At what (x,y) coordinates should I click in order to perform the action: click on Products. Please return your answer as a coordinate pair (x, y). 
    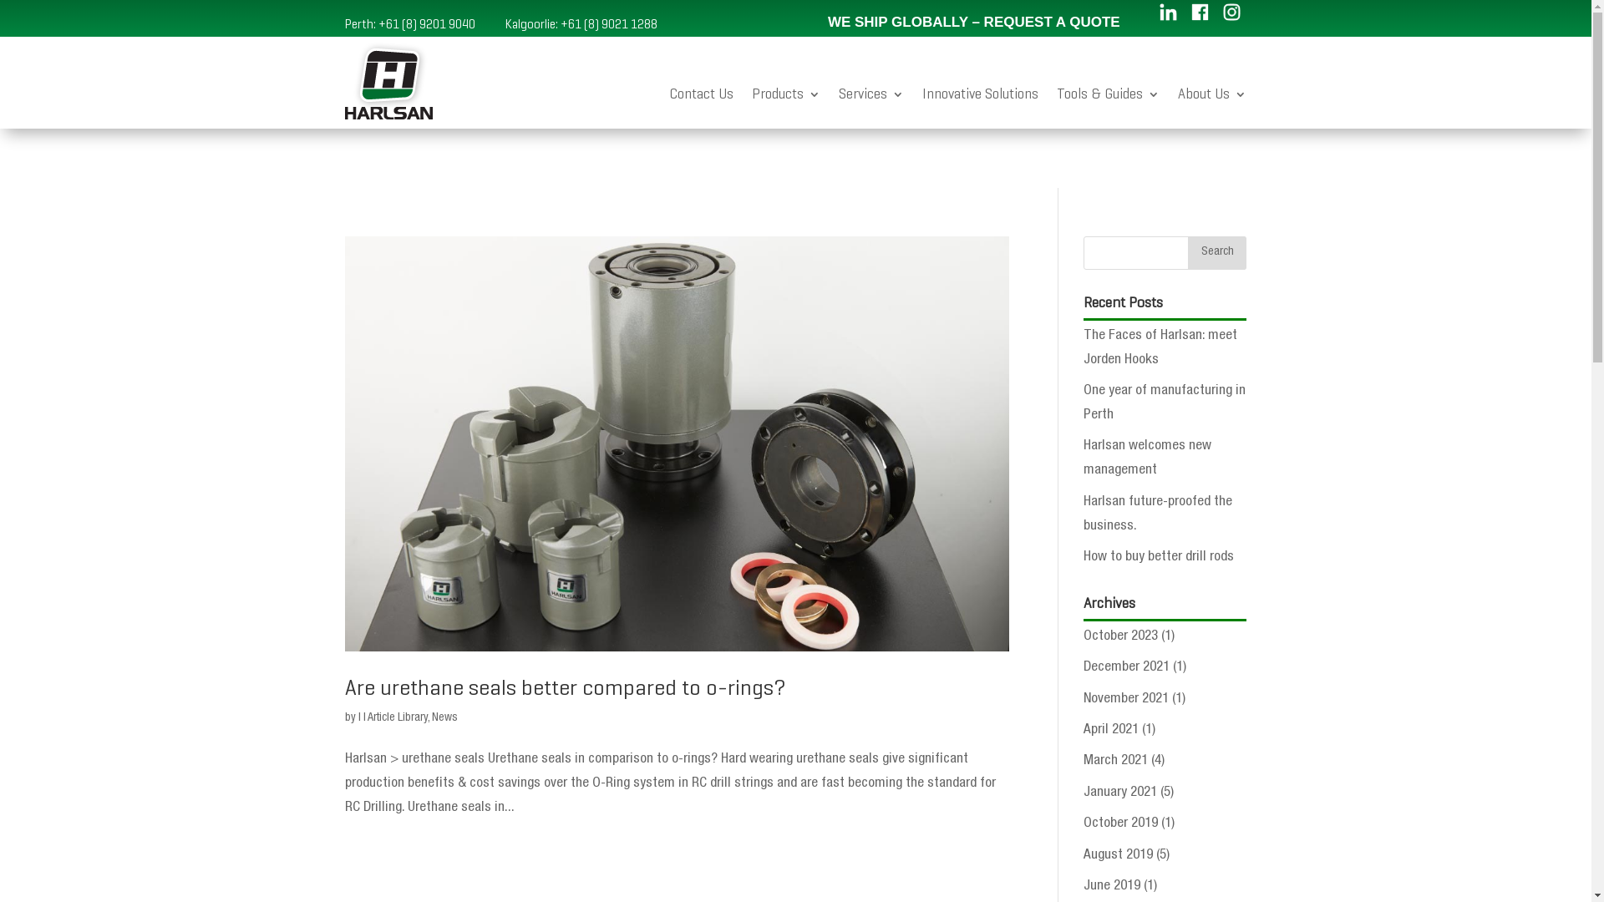
    Looking at the image, I should click on (786, 98).